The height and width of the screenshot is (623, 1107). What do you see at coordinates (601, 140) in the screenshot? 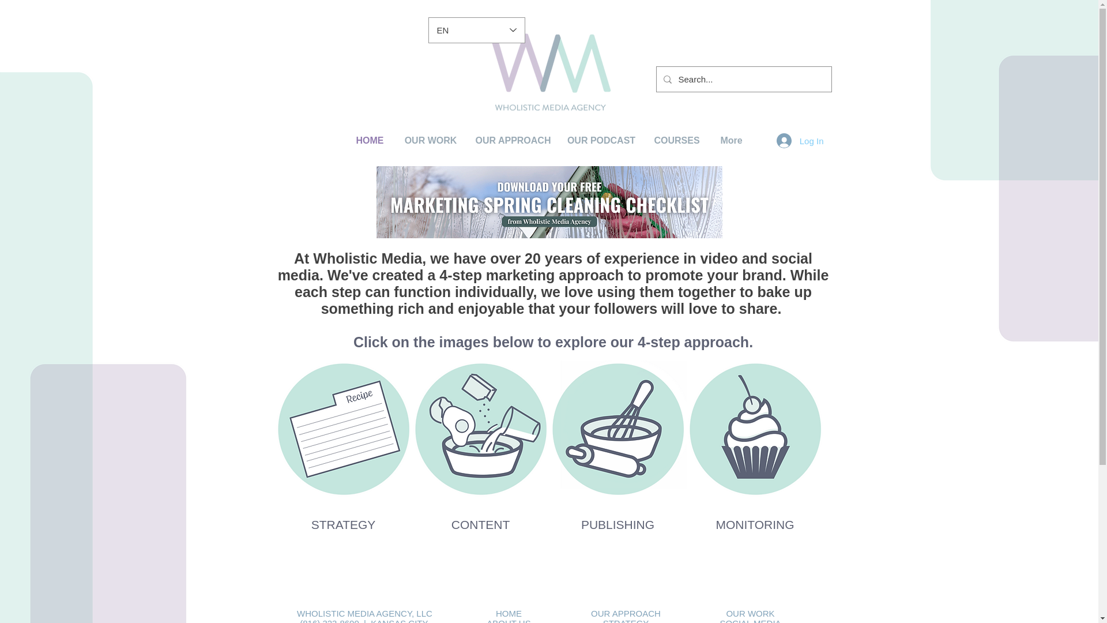
I see `OUR PODCAST` at bounding box center [601, 140].